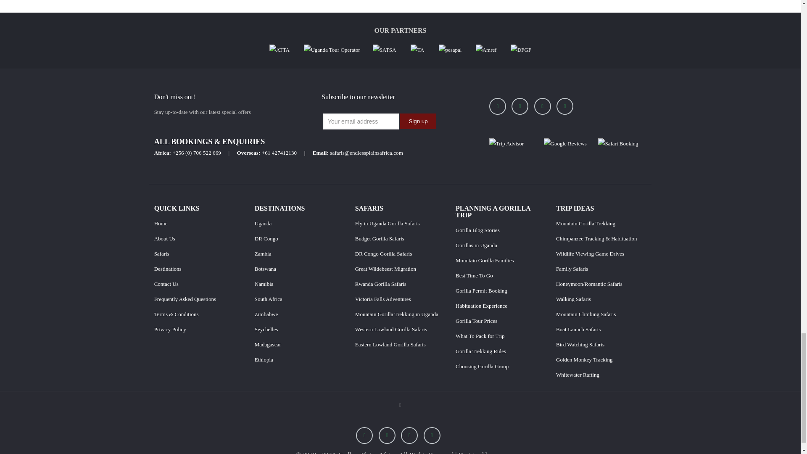 This screenshot has width=807, height=454. What do you see at coordinates (521, 50) in the screenshot?
I see `Diana Fossey Gorilla Fund` at bounding box center [521, 50].